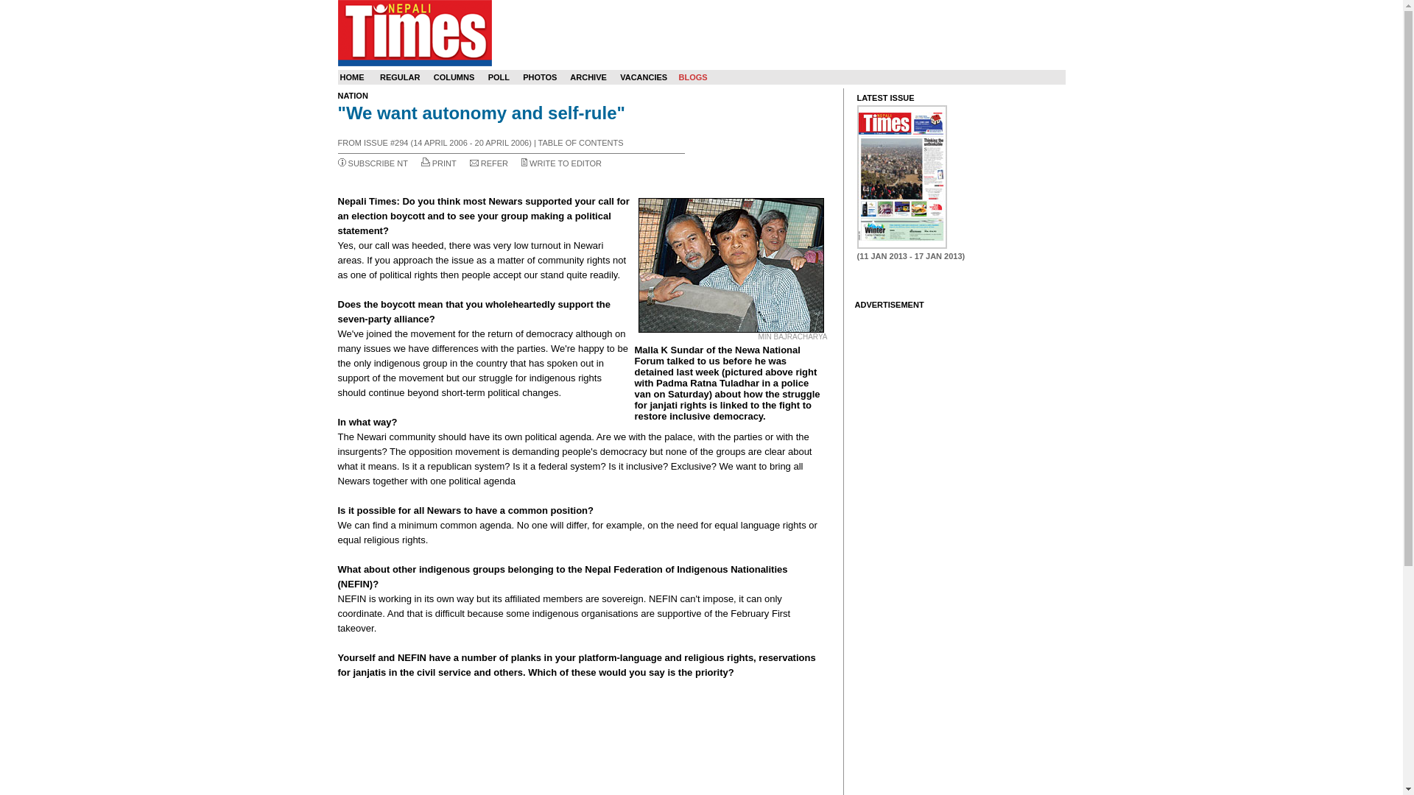 Image resolution: width=1414 pixels, height=795 pixels. What do you see at coordinates (454, 77) in the screenshot?
I see `COLUMNS` at bounding box center [454, 77].